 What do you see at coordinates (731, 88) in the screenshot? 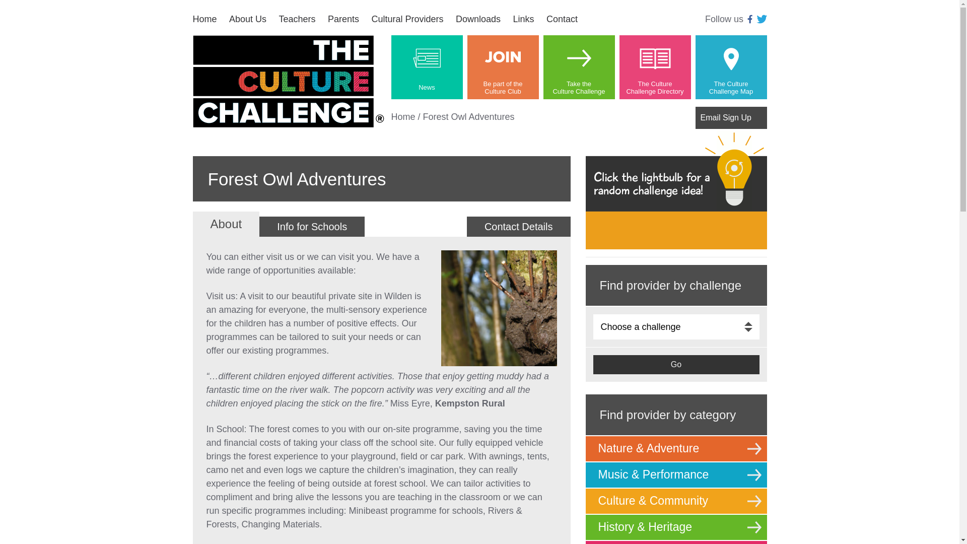
I see `Downloads` at bounding box center [731, 88].